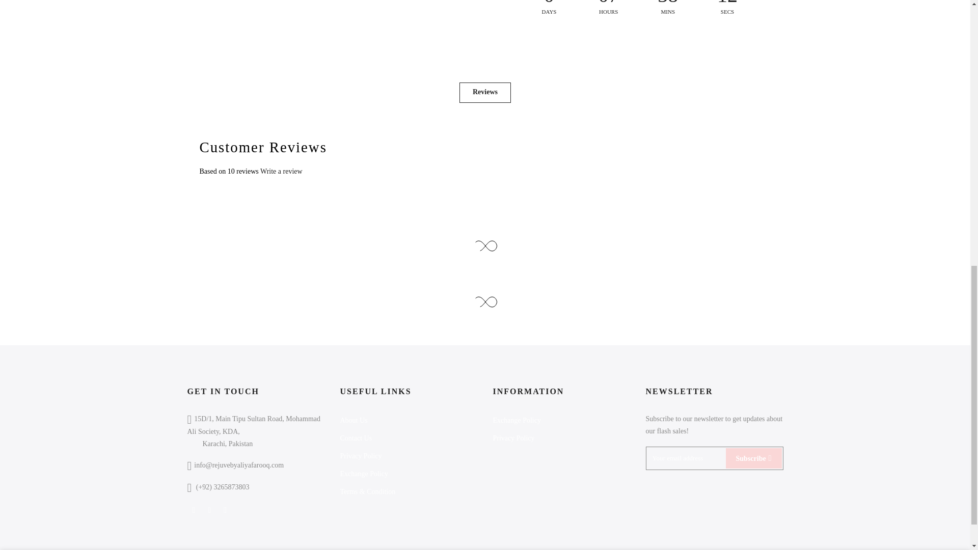  What do you see at coordinates (485, 93) in the screenshot?
I see `Reviews` at bounding box center [485, 93].